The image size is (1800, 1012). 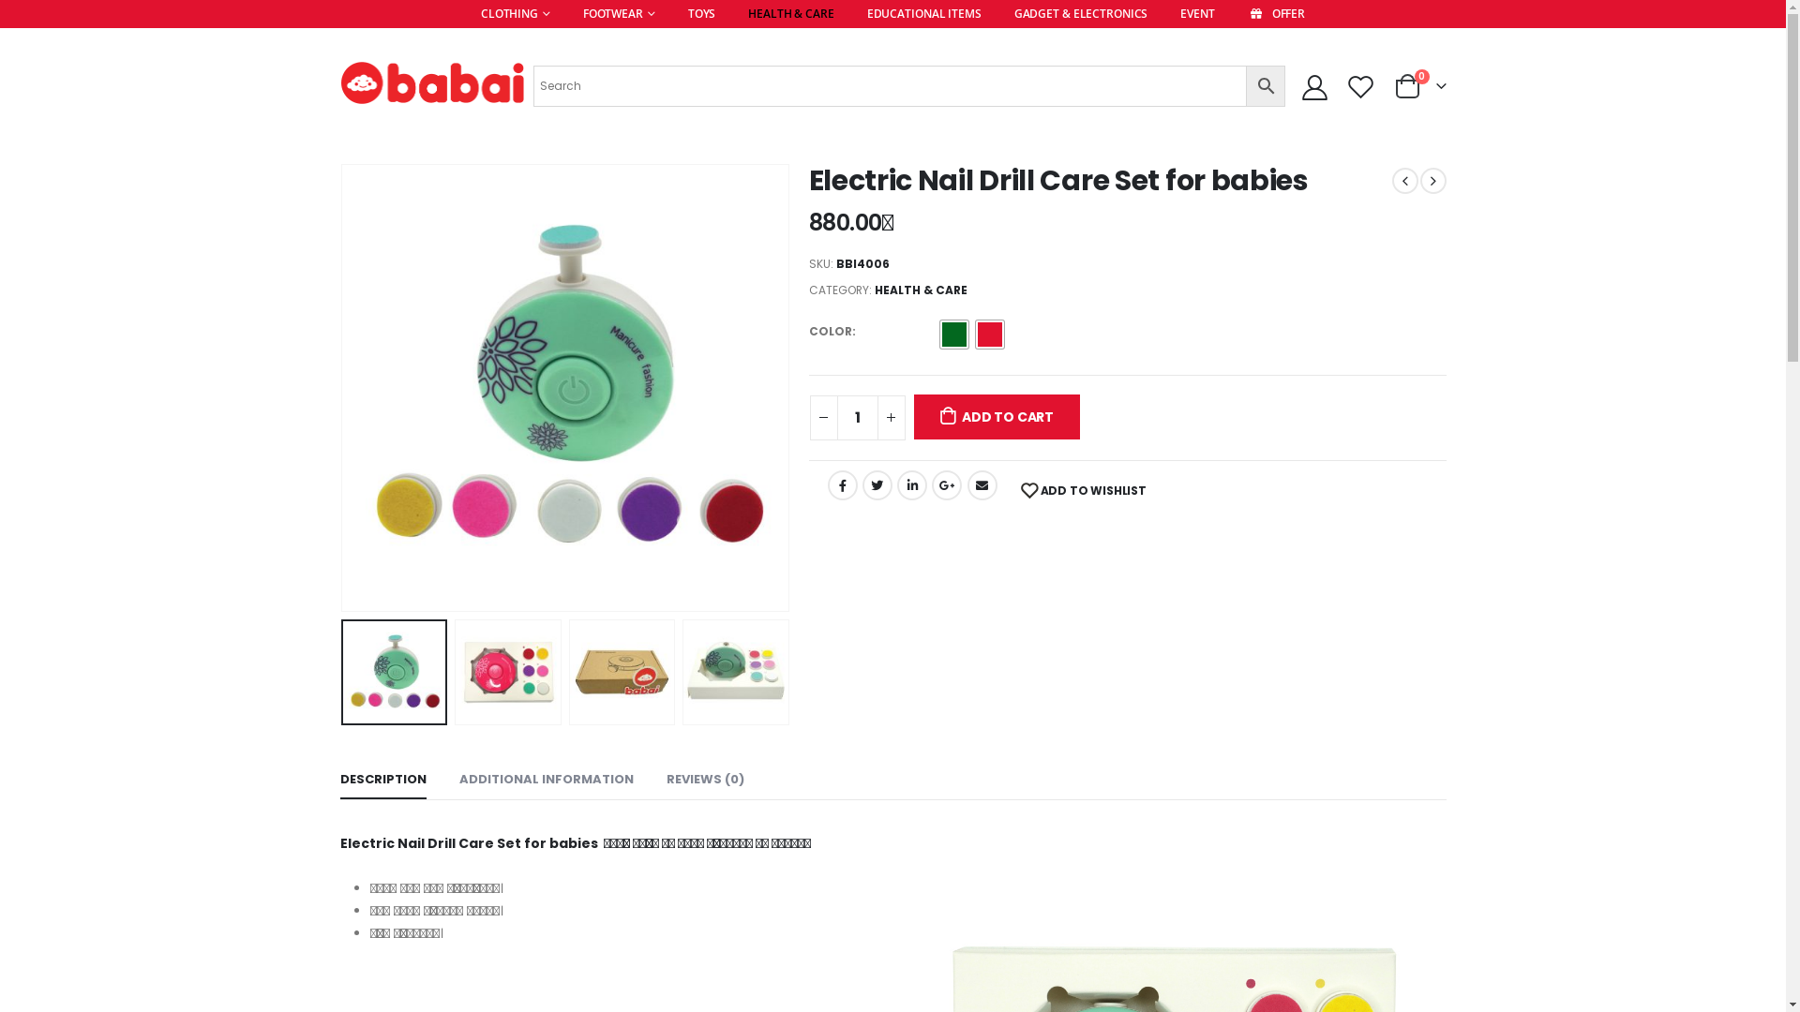 I want to click on ADD TO WISHLIST, so click(x=1084, y=492).